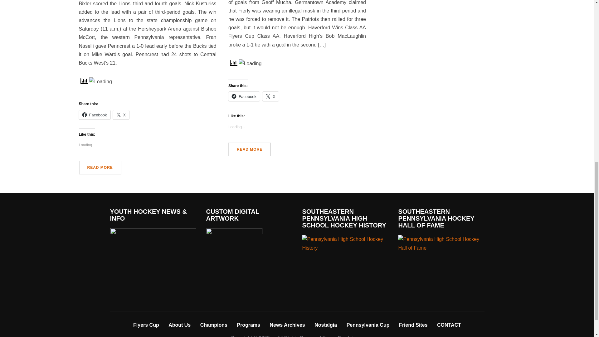 The image size is (599, 337). I want to click on Click to share on X, so click(121, 115).